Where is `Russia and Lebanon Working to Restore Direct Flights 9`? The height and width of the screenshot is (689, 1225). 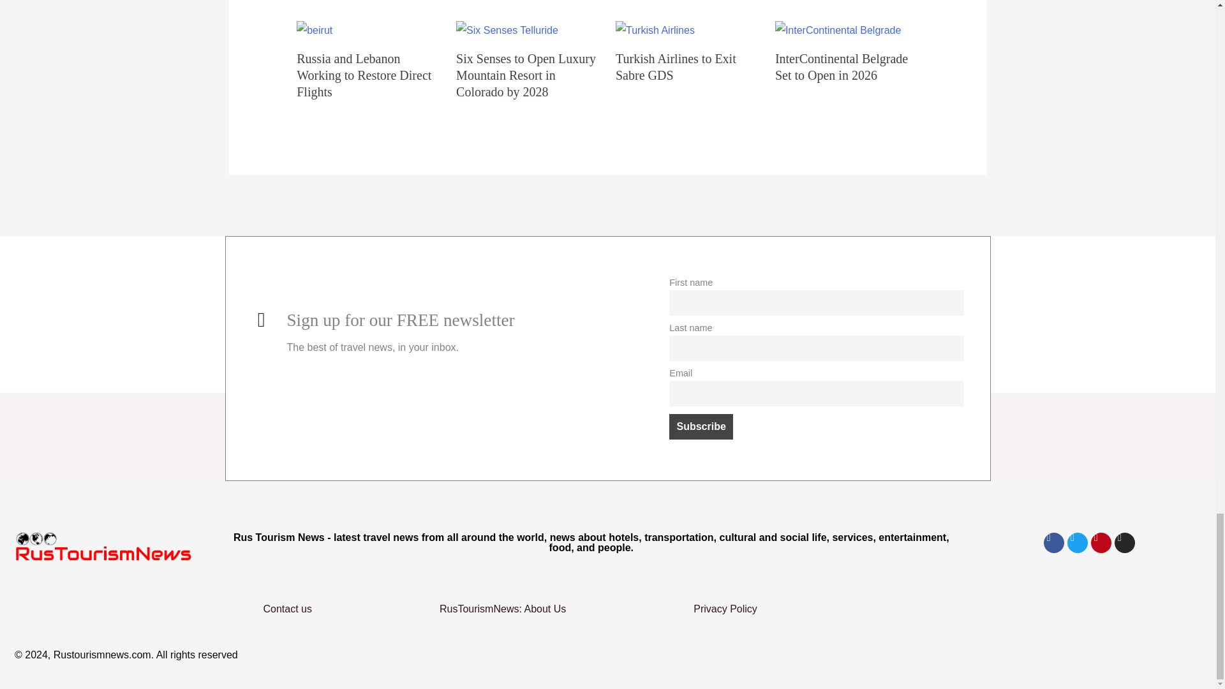
Russia and Lebanon Working to Restore Direct Flights 9 is located at coordinates (314, 31).